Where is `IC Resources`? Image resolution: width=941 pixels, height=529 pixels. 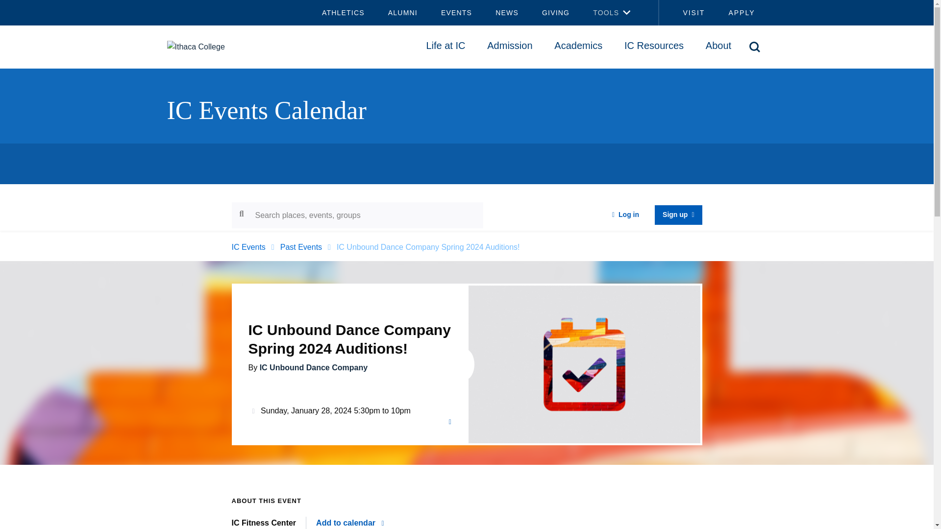
IC Resources is located at coordinates (654, 45).